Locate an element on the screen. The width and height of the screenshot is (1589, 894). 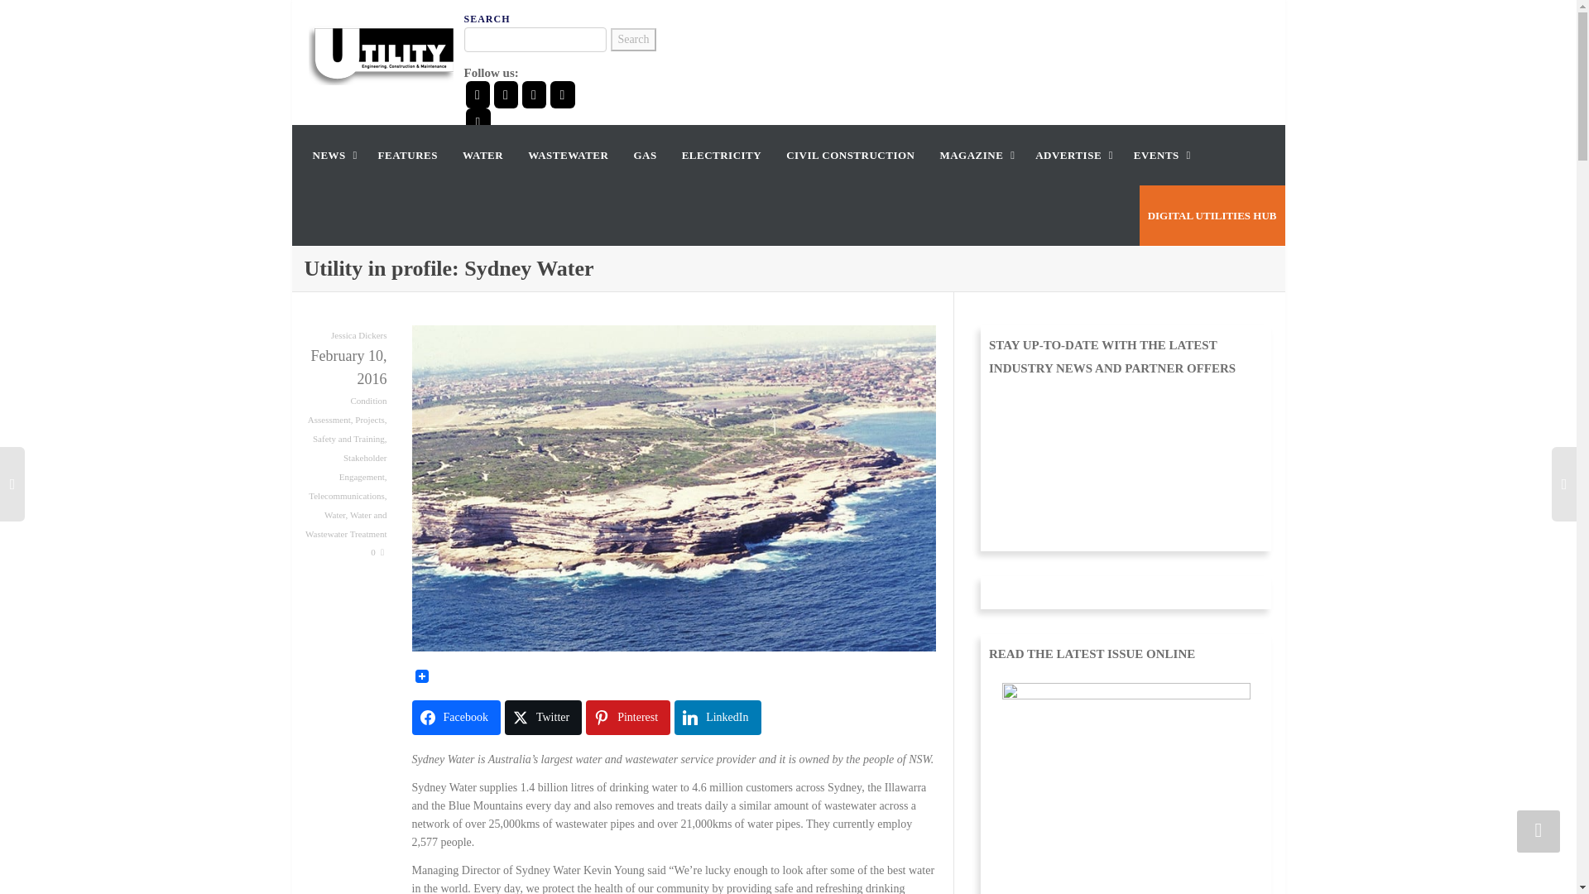
FEATURES is located at coordinates (407, 155).